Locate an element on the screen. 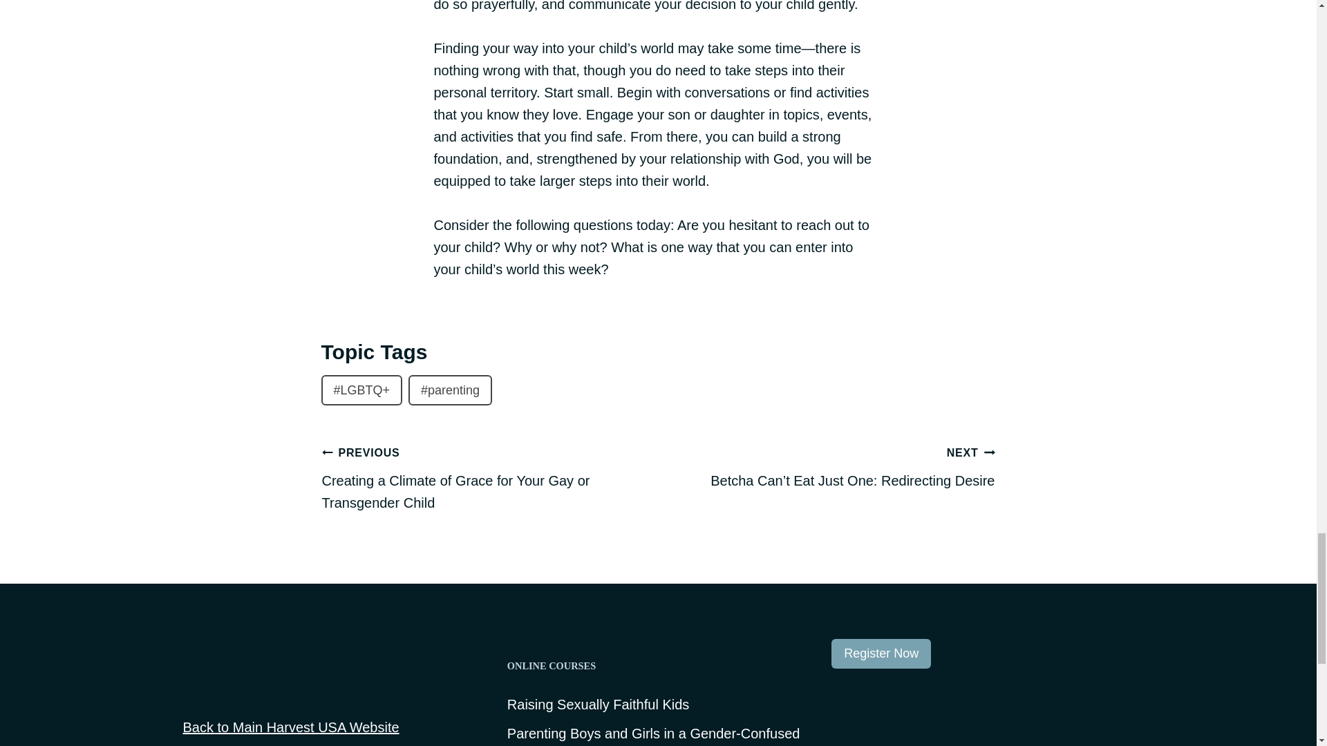  Register Now is located at coordinates (881, 653).